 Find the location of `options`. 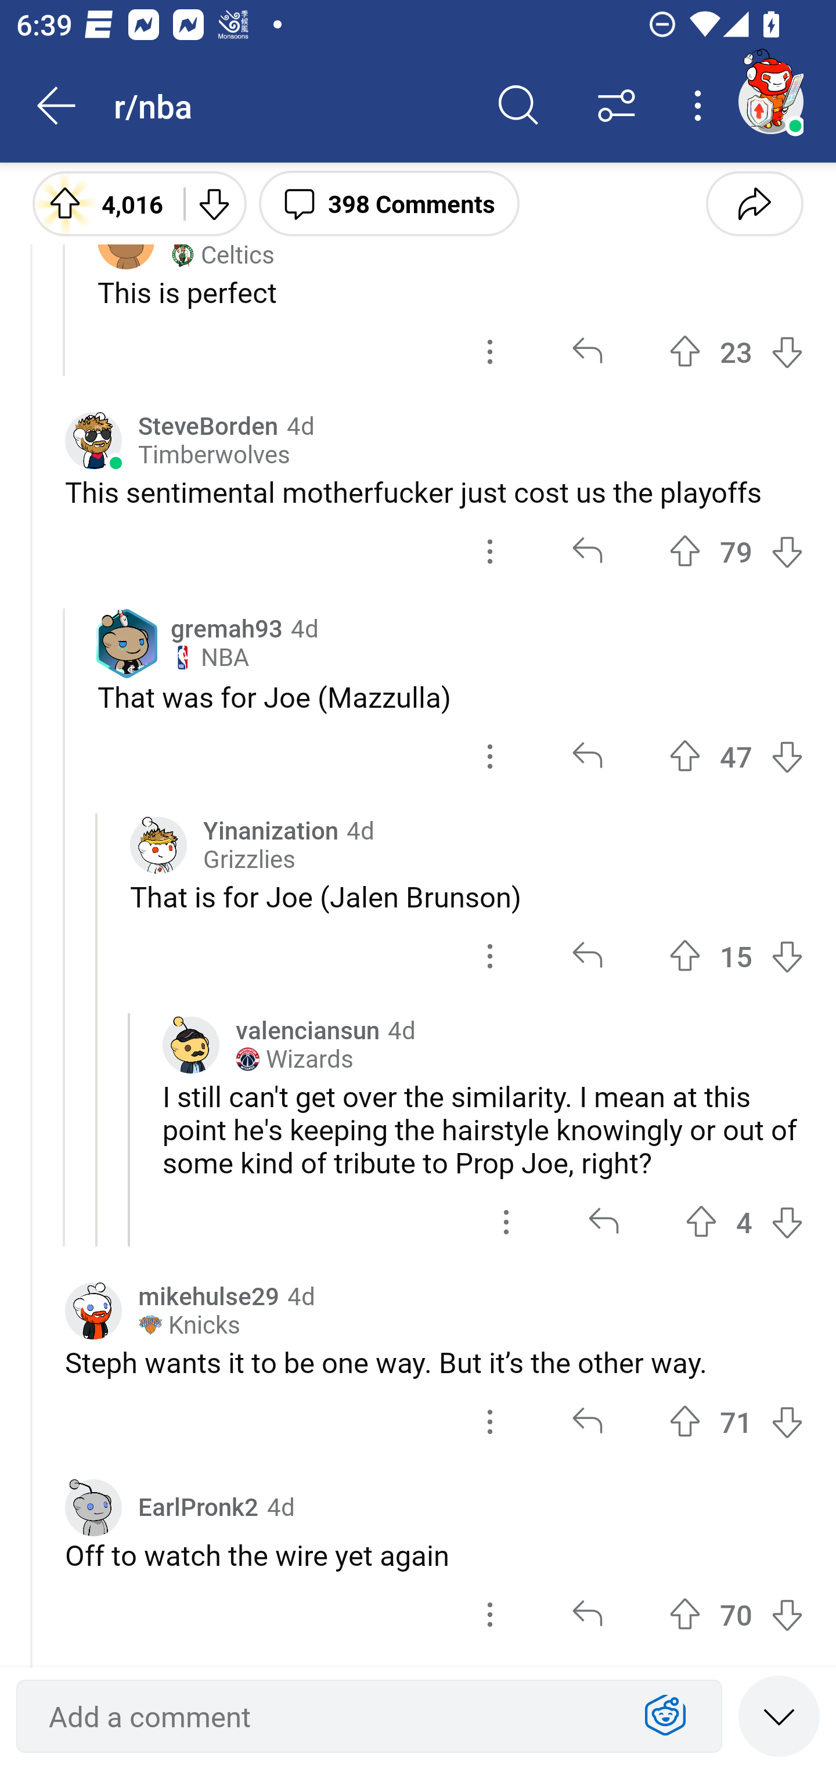

options is located at coordinates (506, 1221).